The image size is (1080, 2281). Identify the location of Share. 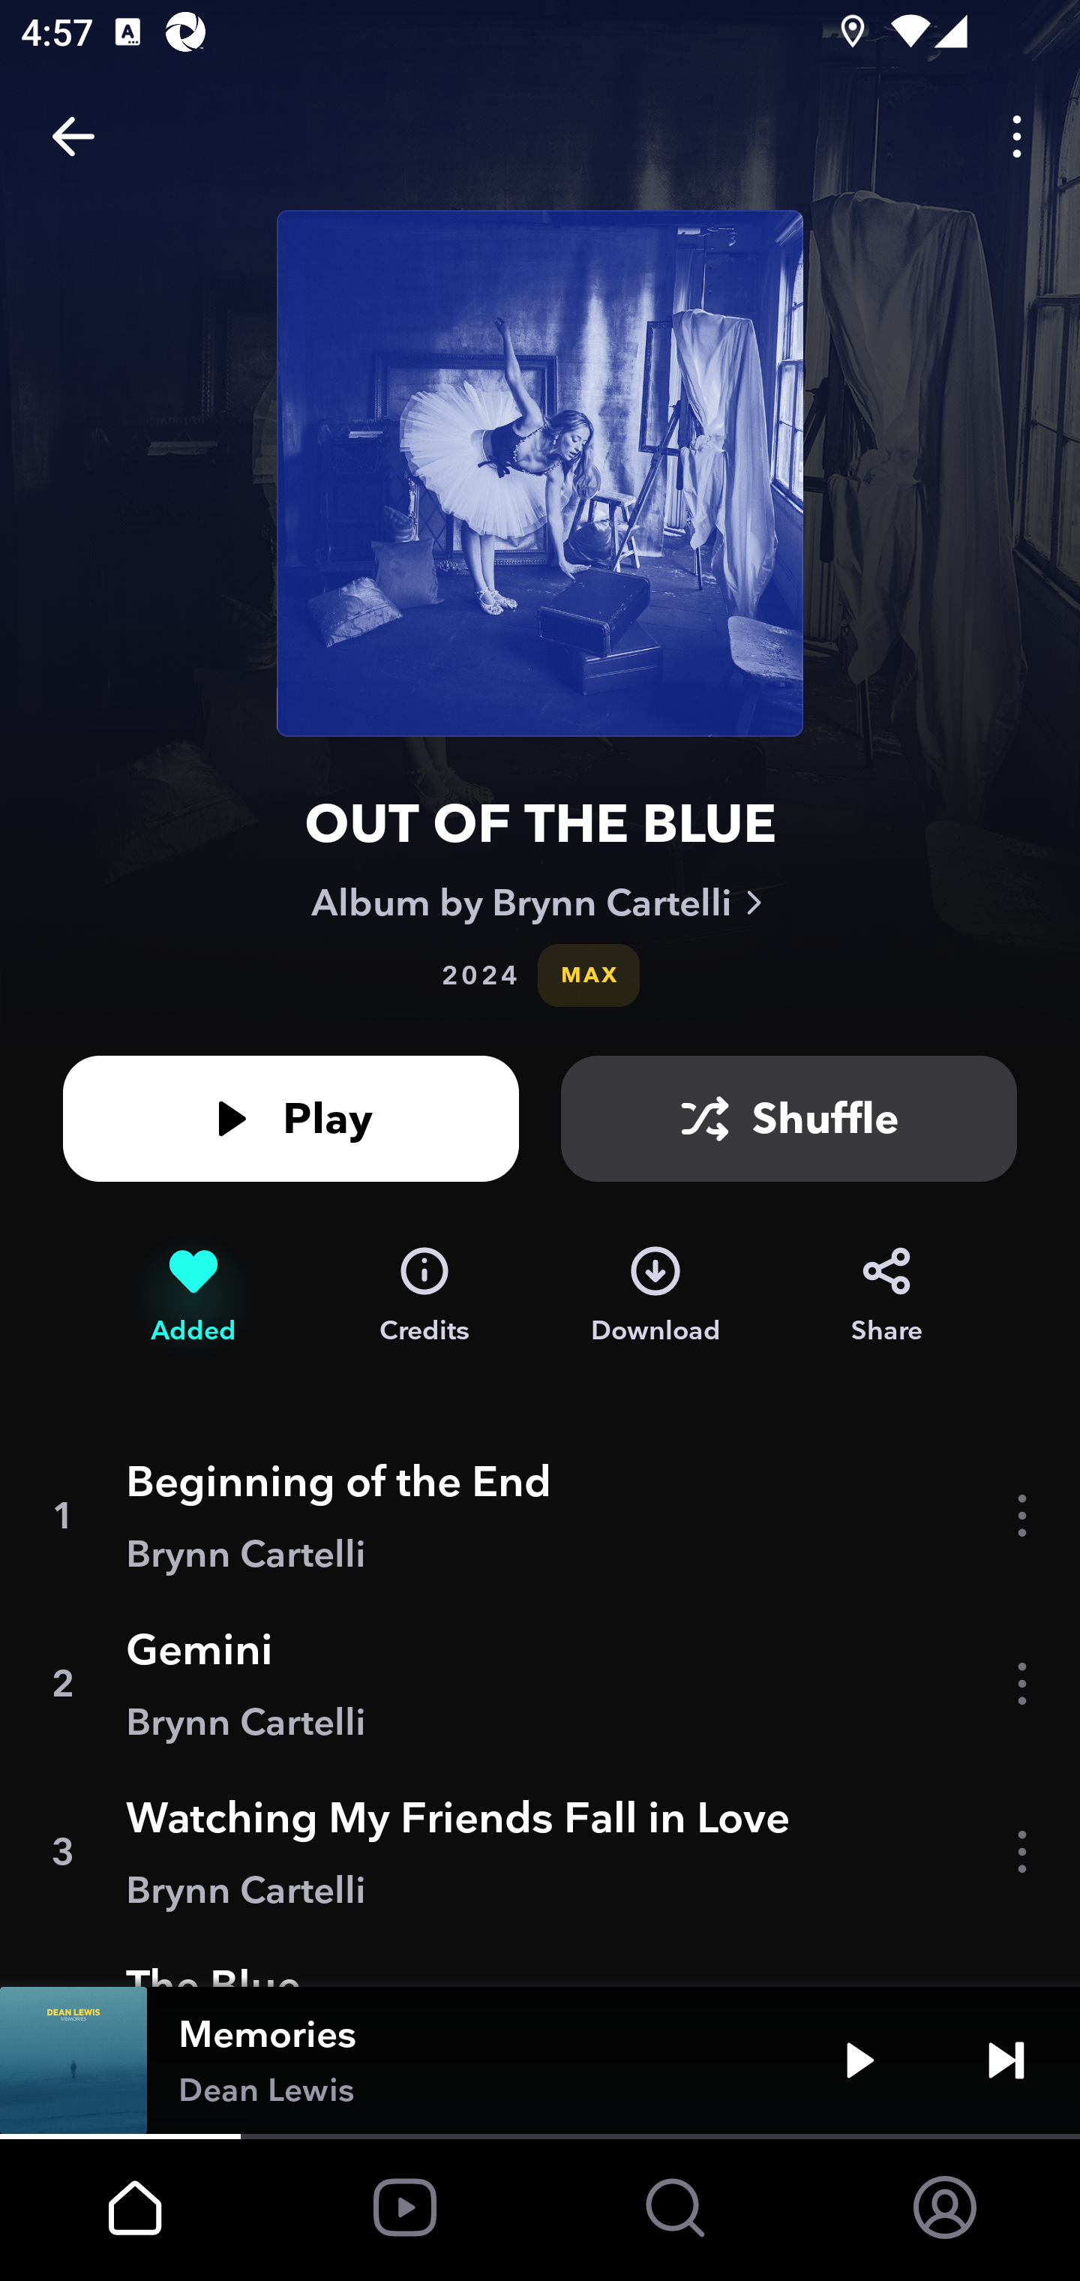
(886, 1295).